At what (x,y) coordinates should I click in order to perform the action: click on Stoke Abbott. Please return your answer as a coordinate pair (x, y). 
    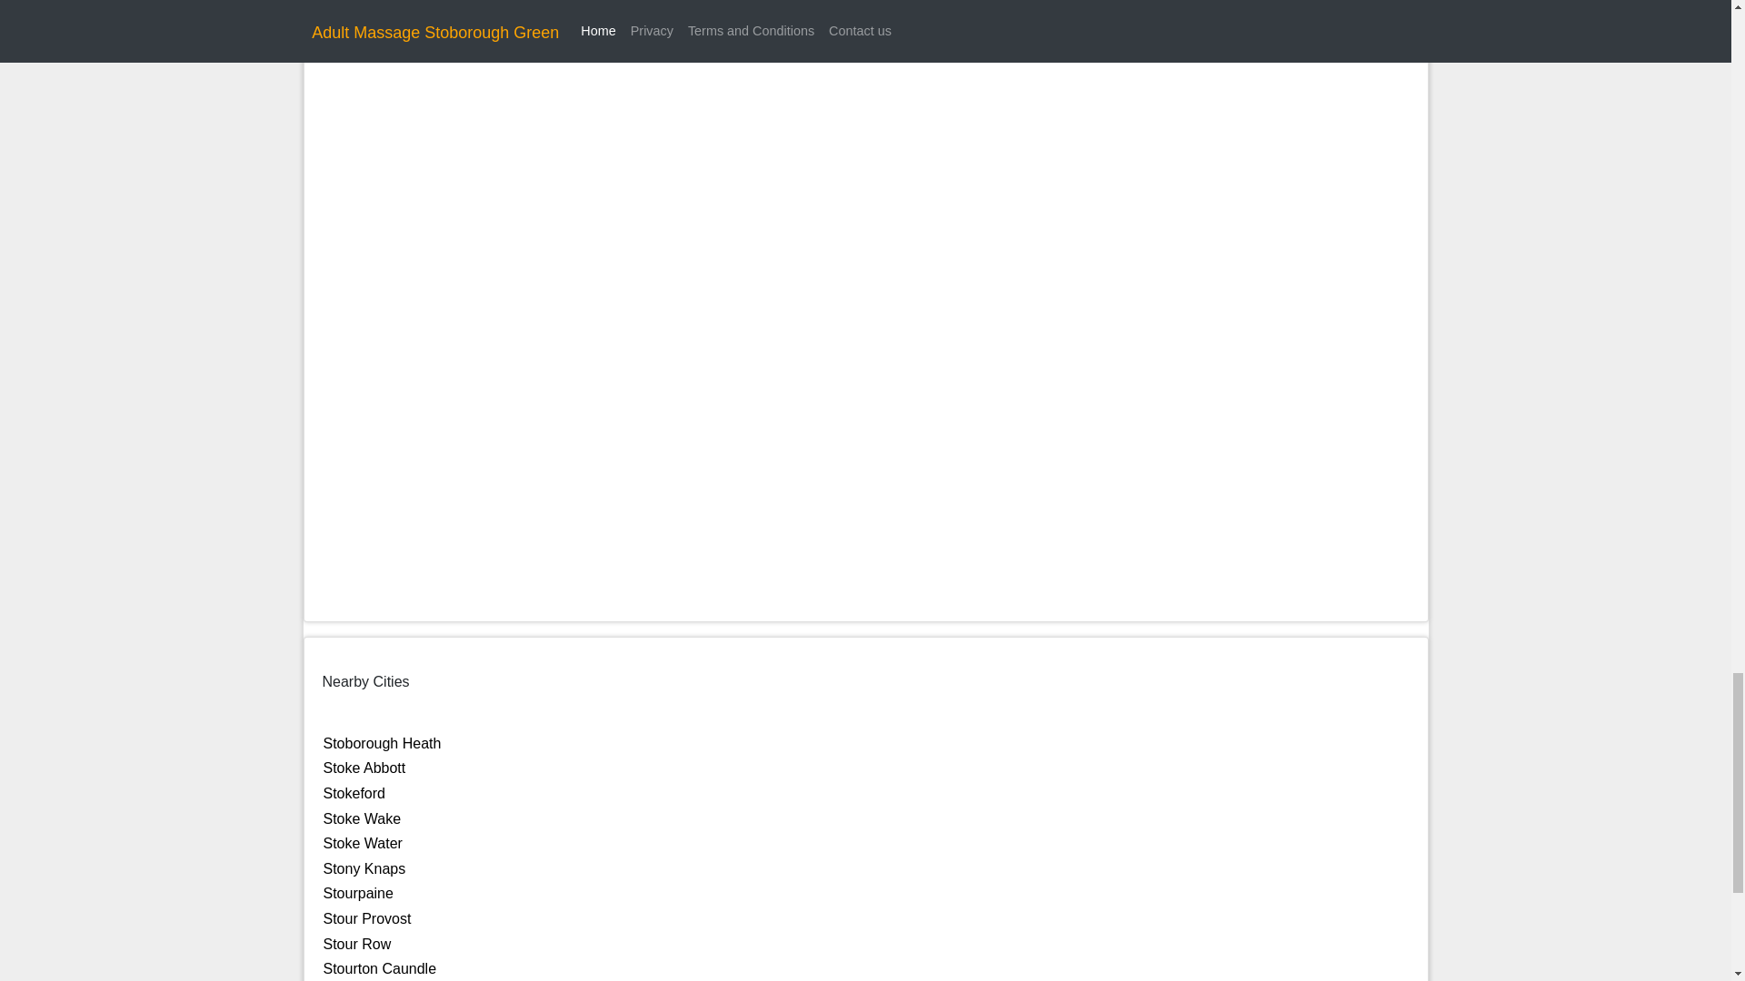
    Looking at the image, I should click on (364, 768).